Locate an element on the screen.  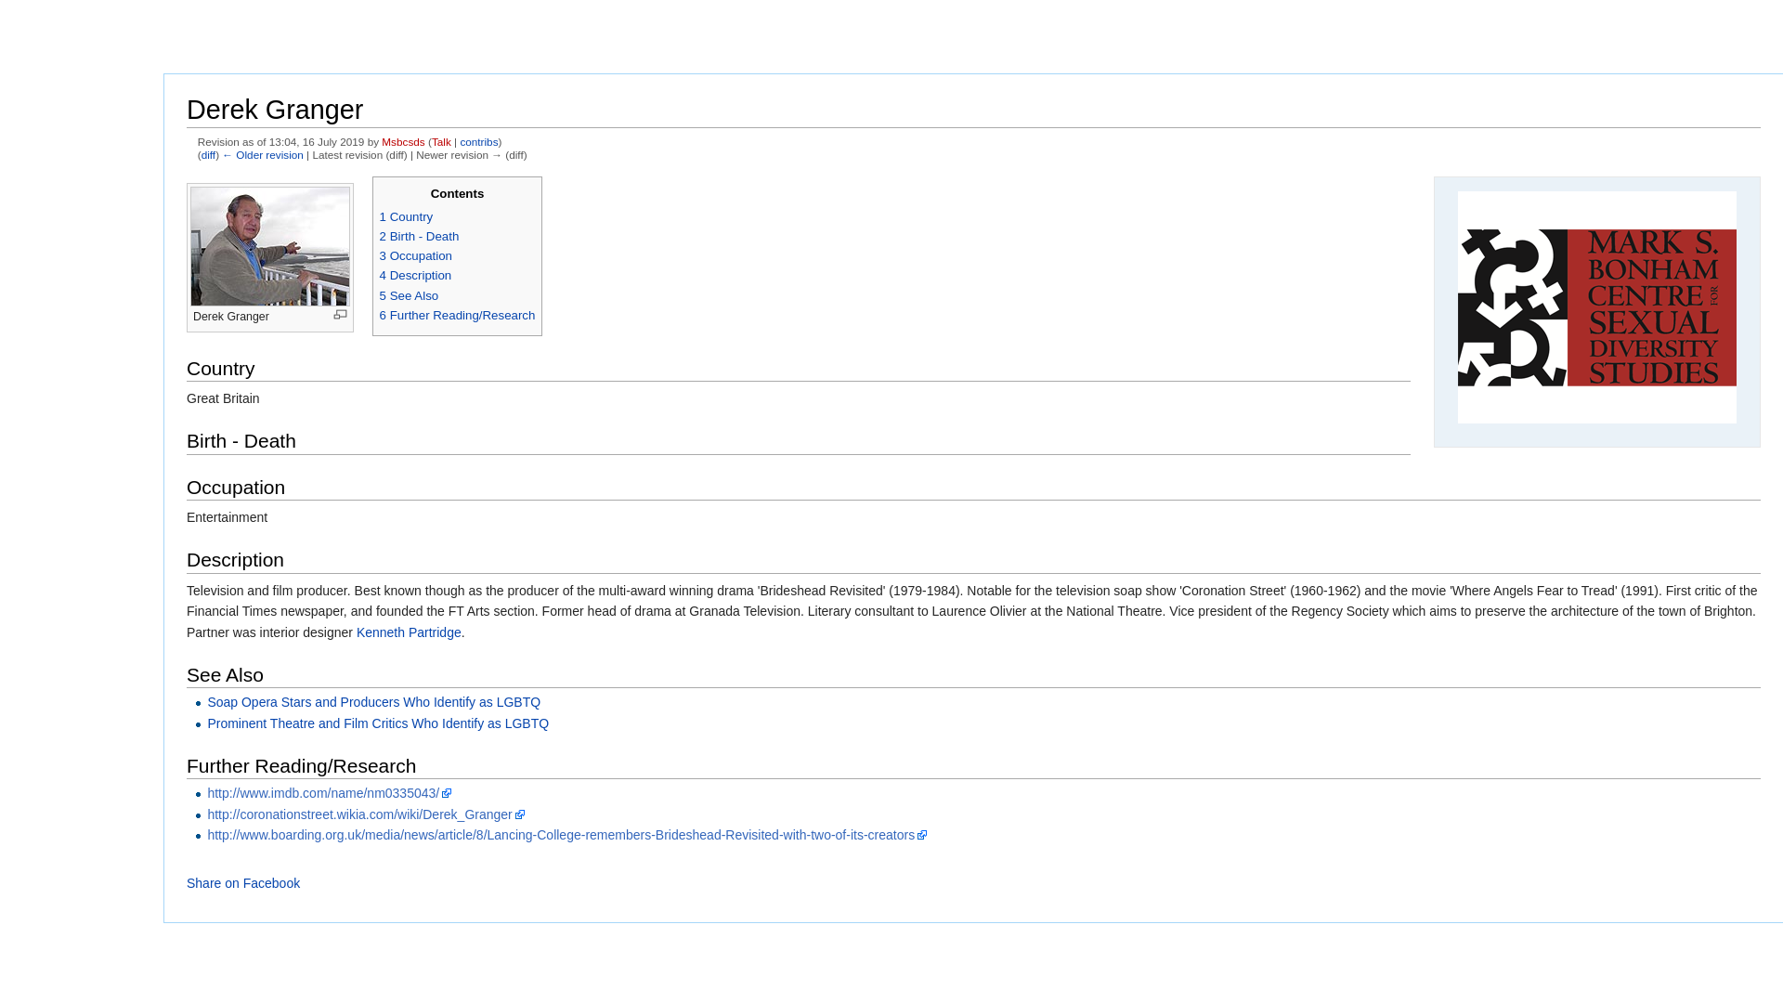
3 Occupation is located at coordinates (416, 254).